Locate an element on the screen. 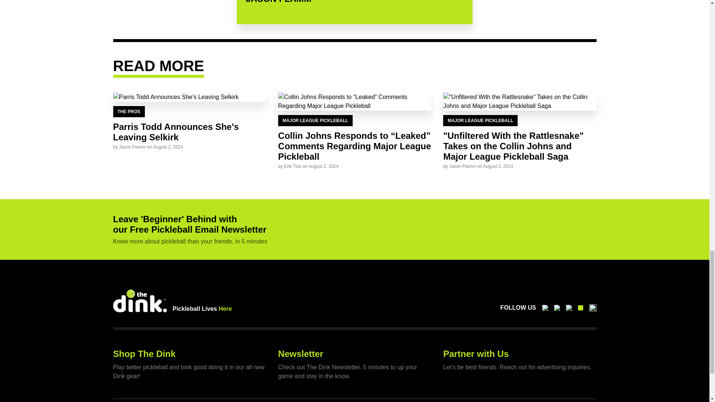 This screenshot has height=402, width=715. Shop The Dink is located at coordinates (144, 354).